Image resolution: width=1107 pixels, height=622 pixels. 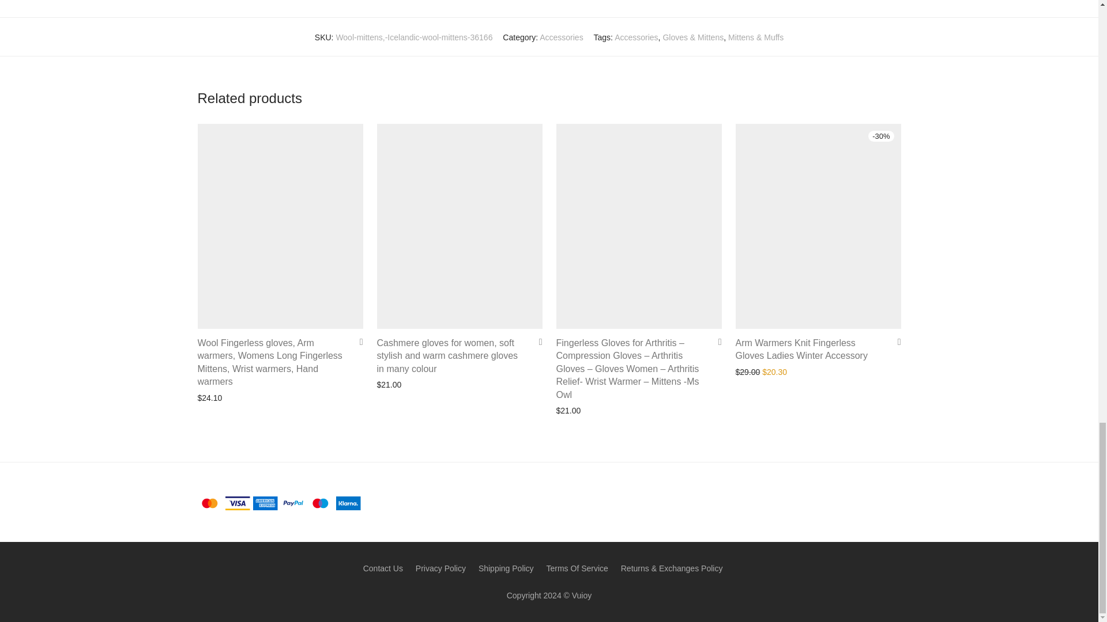 What do you see at coordinates (536, 342) in the screenshot?
I see `Add to Wishlist` at bounding box center [536, 342].